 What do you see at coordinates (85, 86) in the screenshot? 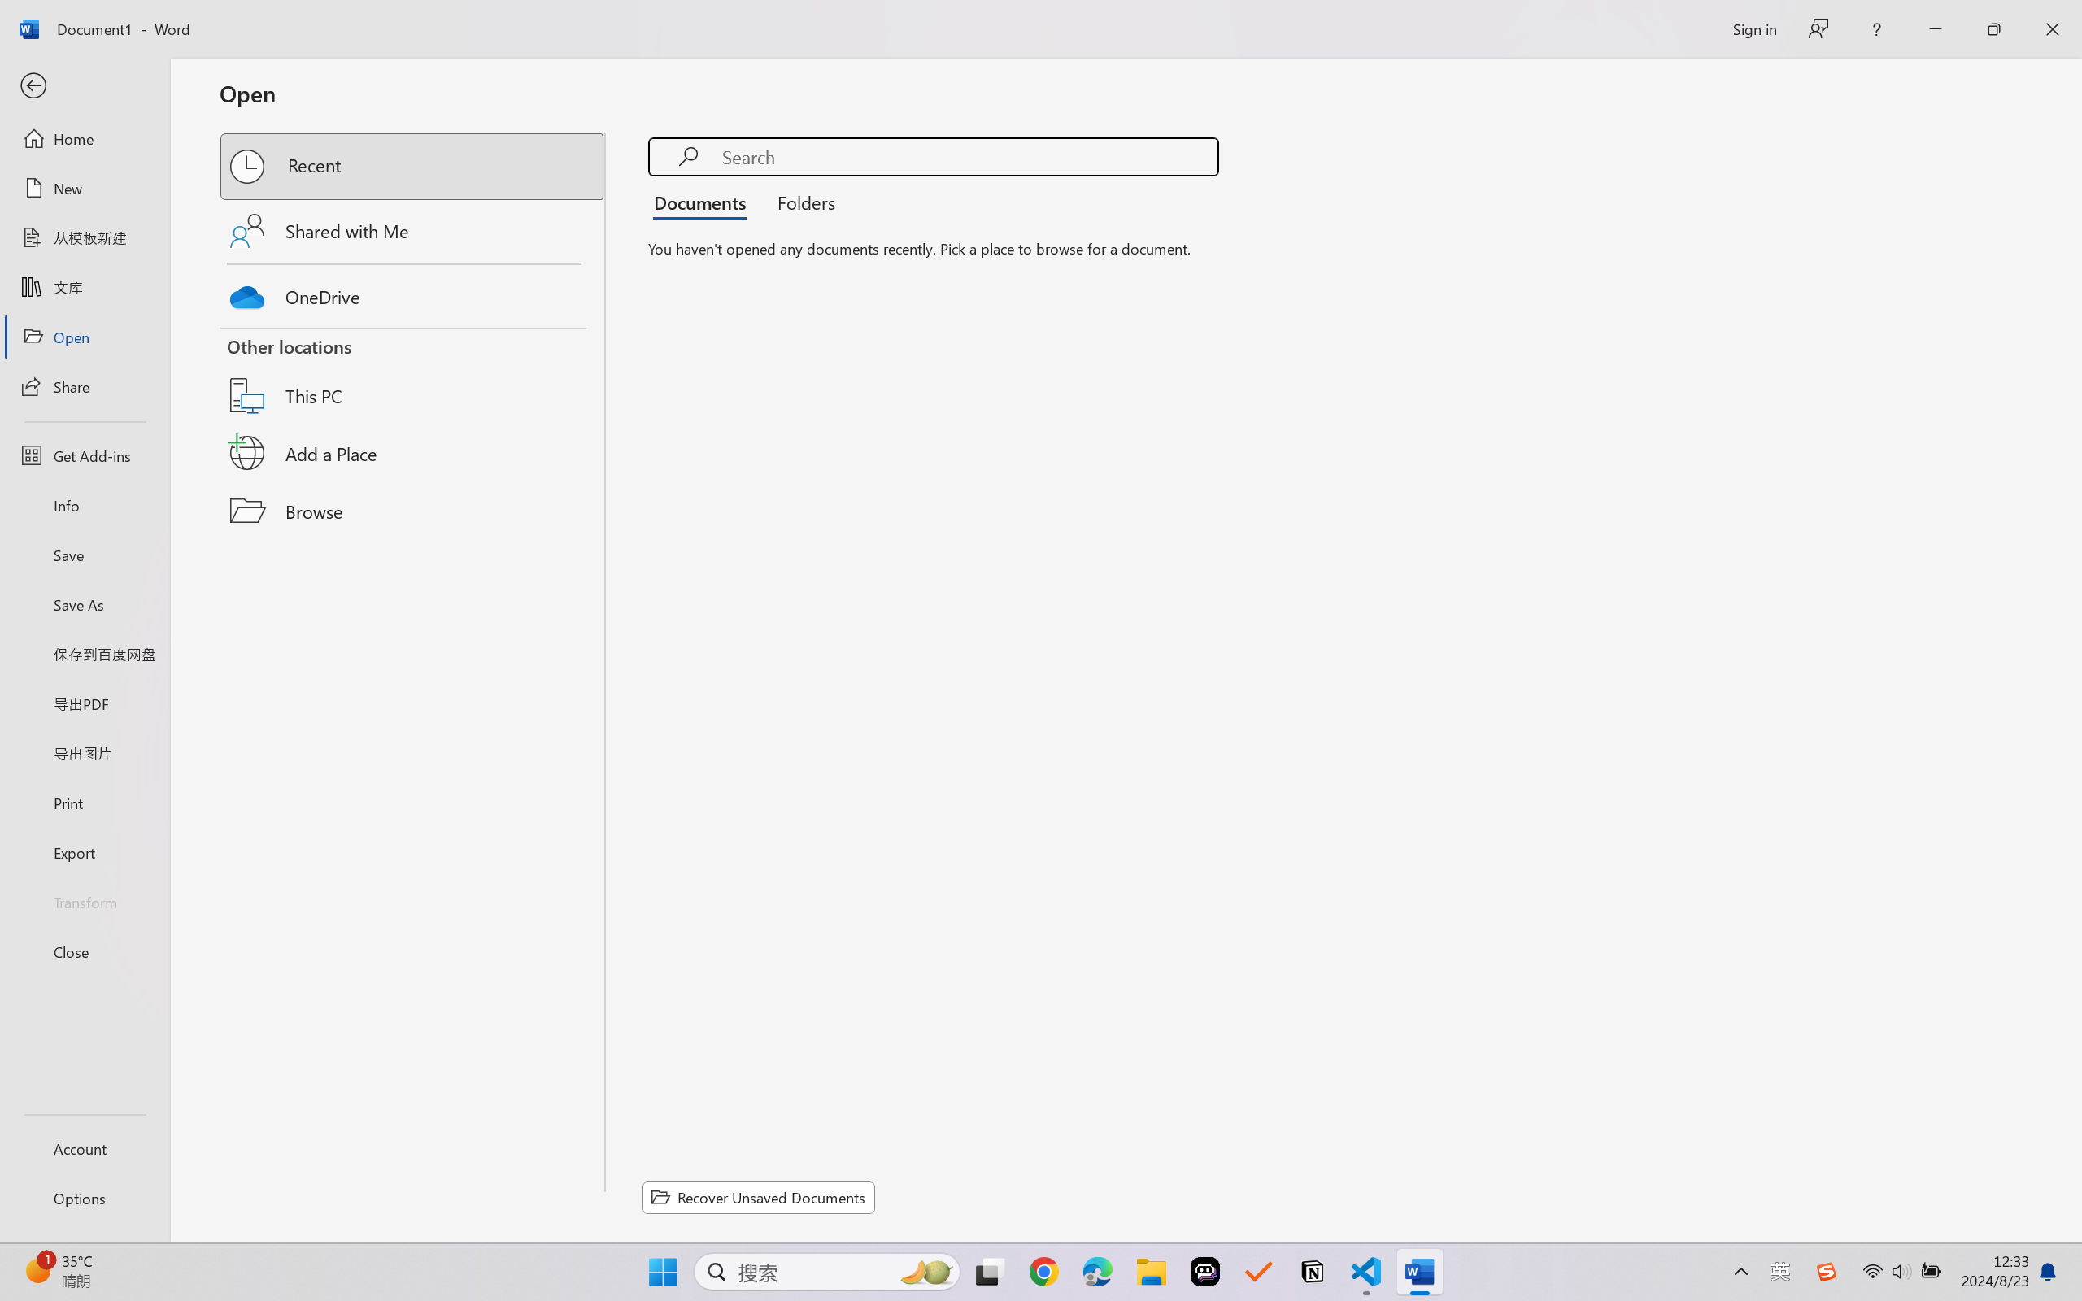
I see `Back` at bounding box center [85, 86].